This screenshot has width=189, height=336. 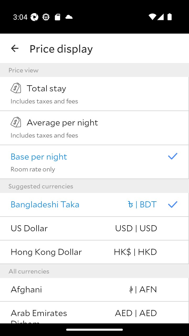 What do you see at coordinates (15, 48) in the screenshot?
I see `navigation_button` at bounding box center [15, 48].